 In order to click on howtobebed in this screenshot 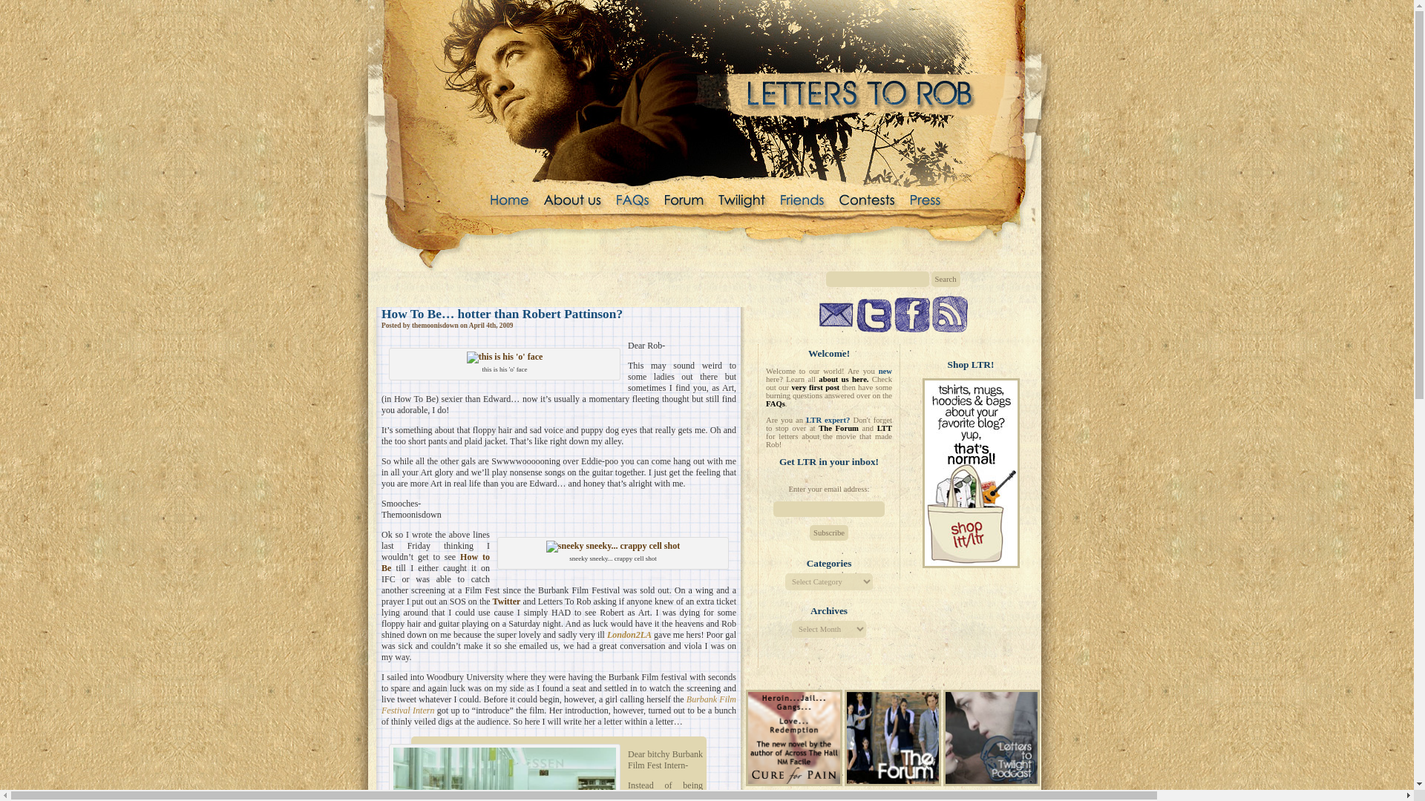, I will do `click(505, 357)`.